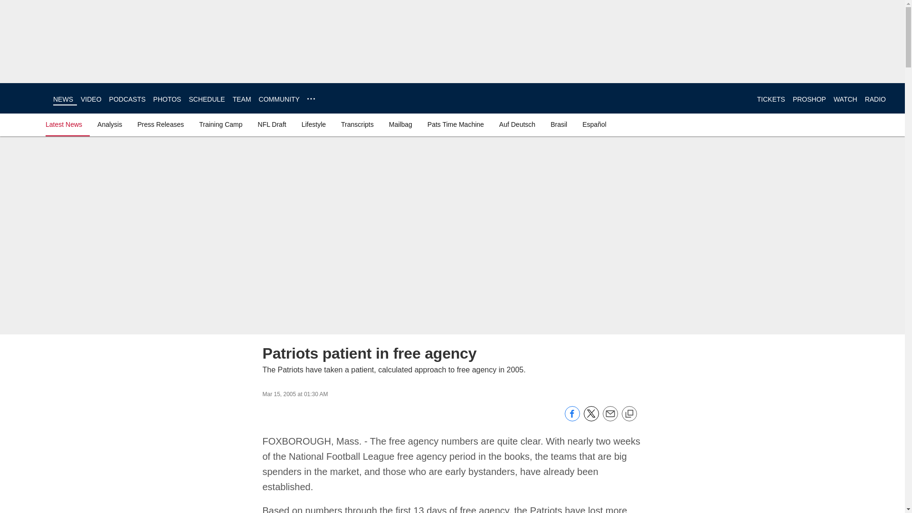  What do you see at coordinates (206, 99) in the screenshot?
I see `SCHEDULE` at bounding box center [206, 99].